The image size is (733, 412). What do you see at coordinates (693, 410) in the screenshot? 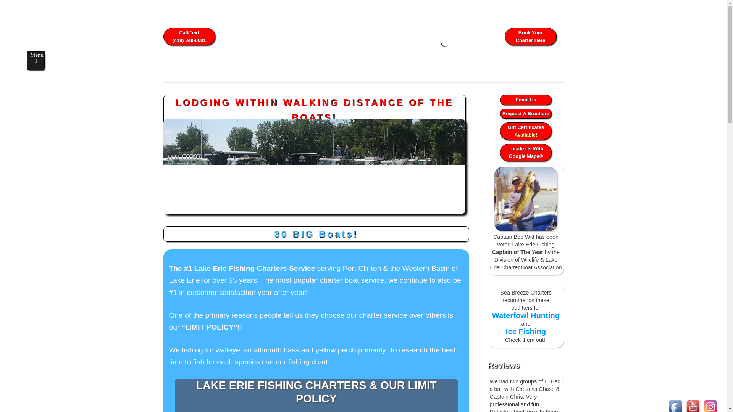
I see `Visit Us On Youtube` at bounding box center [693, 410].